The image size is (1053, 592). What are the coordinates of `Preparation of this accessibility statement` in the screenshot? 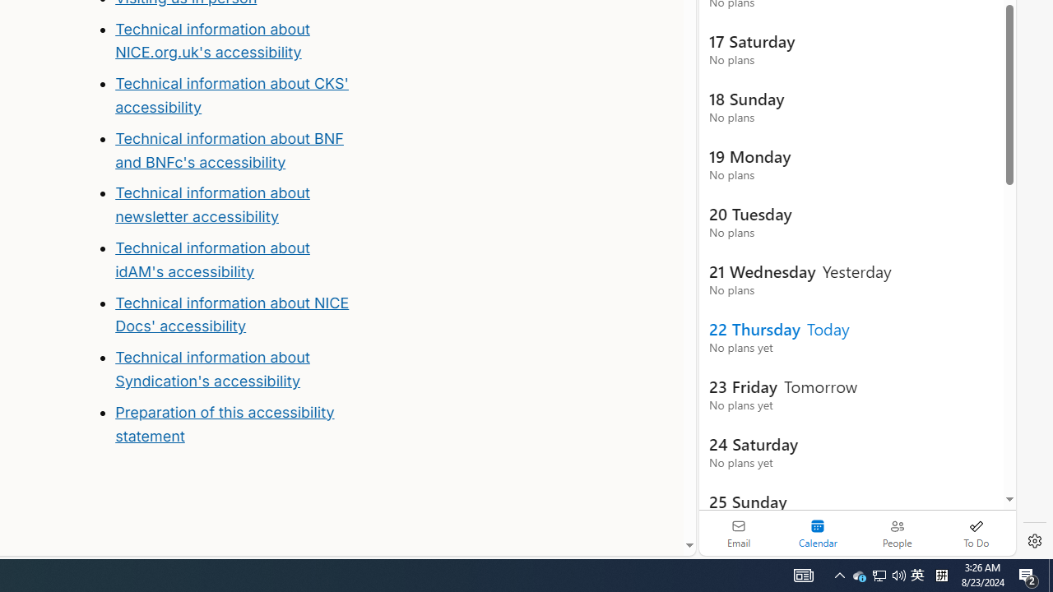 It's located at (225, 423).